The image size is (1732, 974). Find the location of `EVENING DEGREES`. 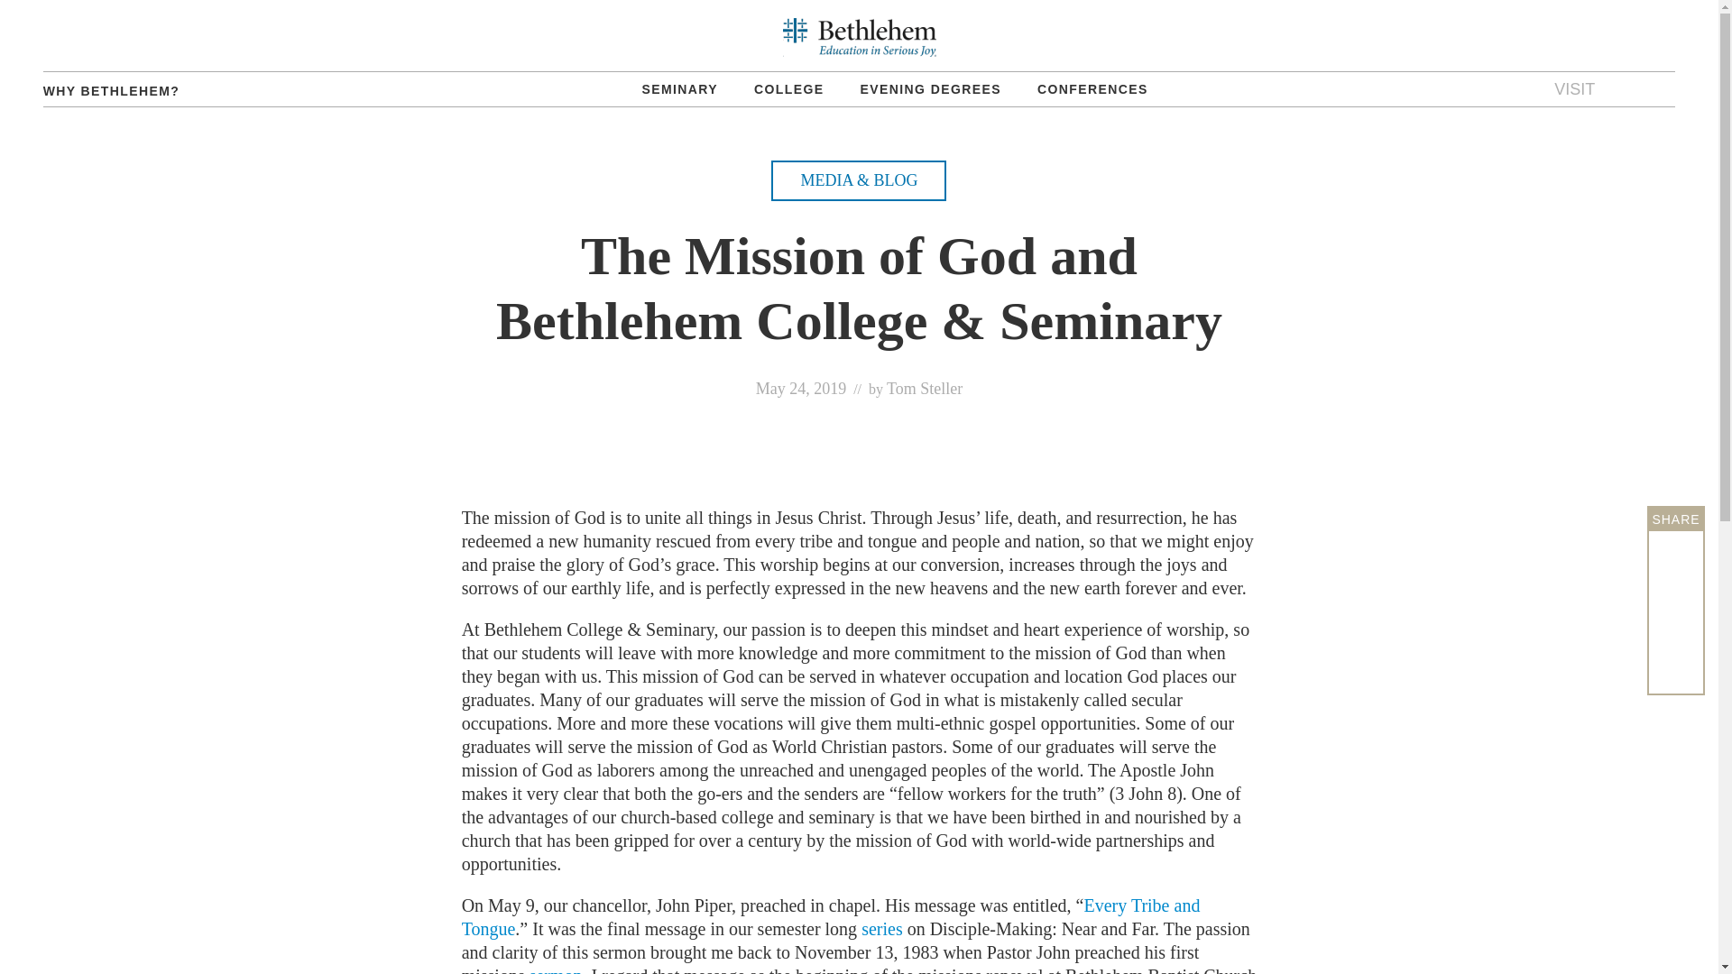

EVENING DEGREES is located at coordinates (931, 88).